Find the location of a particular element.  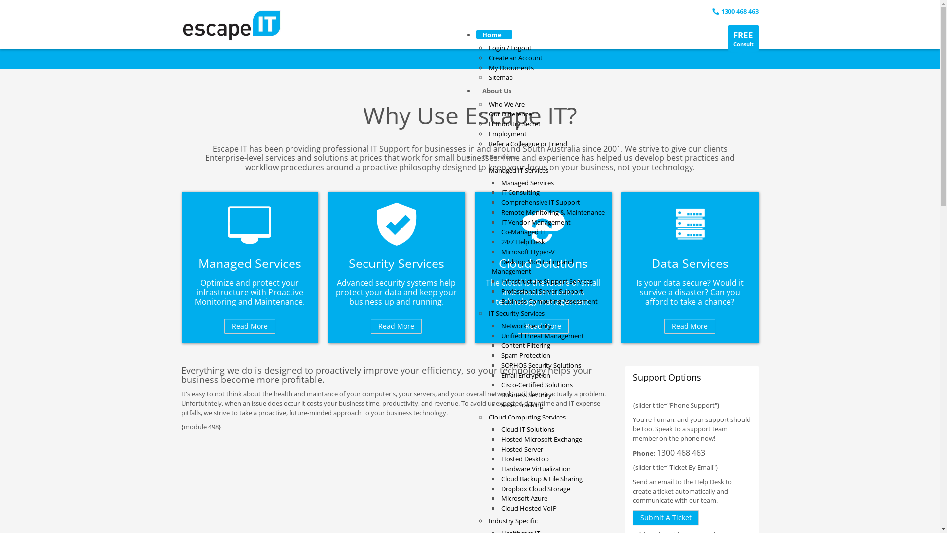

SOPHOS Security Solutions is located at coordinates (541, 365).